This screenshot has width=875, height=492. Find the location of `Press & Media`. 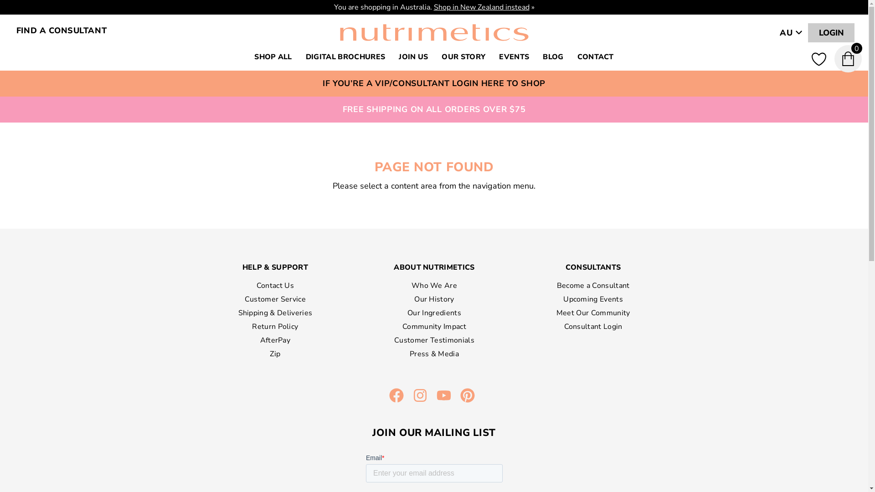

Press & Media is located at coordinates (434, 354).